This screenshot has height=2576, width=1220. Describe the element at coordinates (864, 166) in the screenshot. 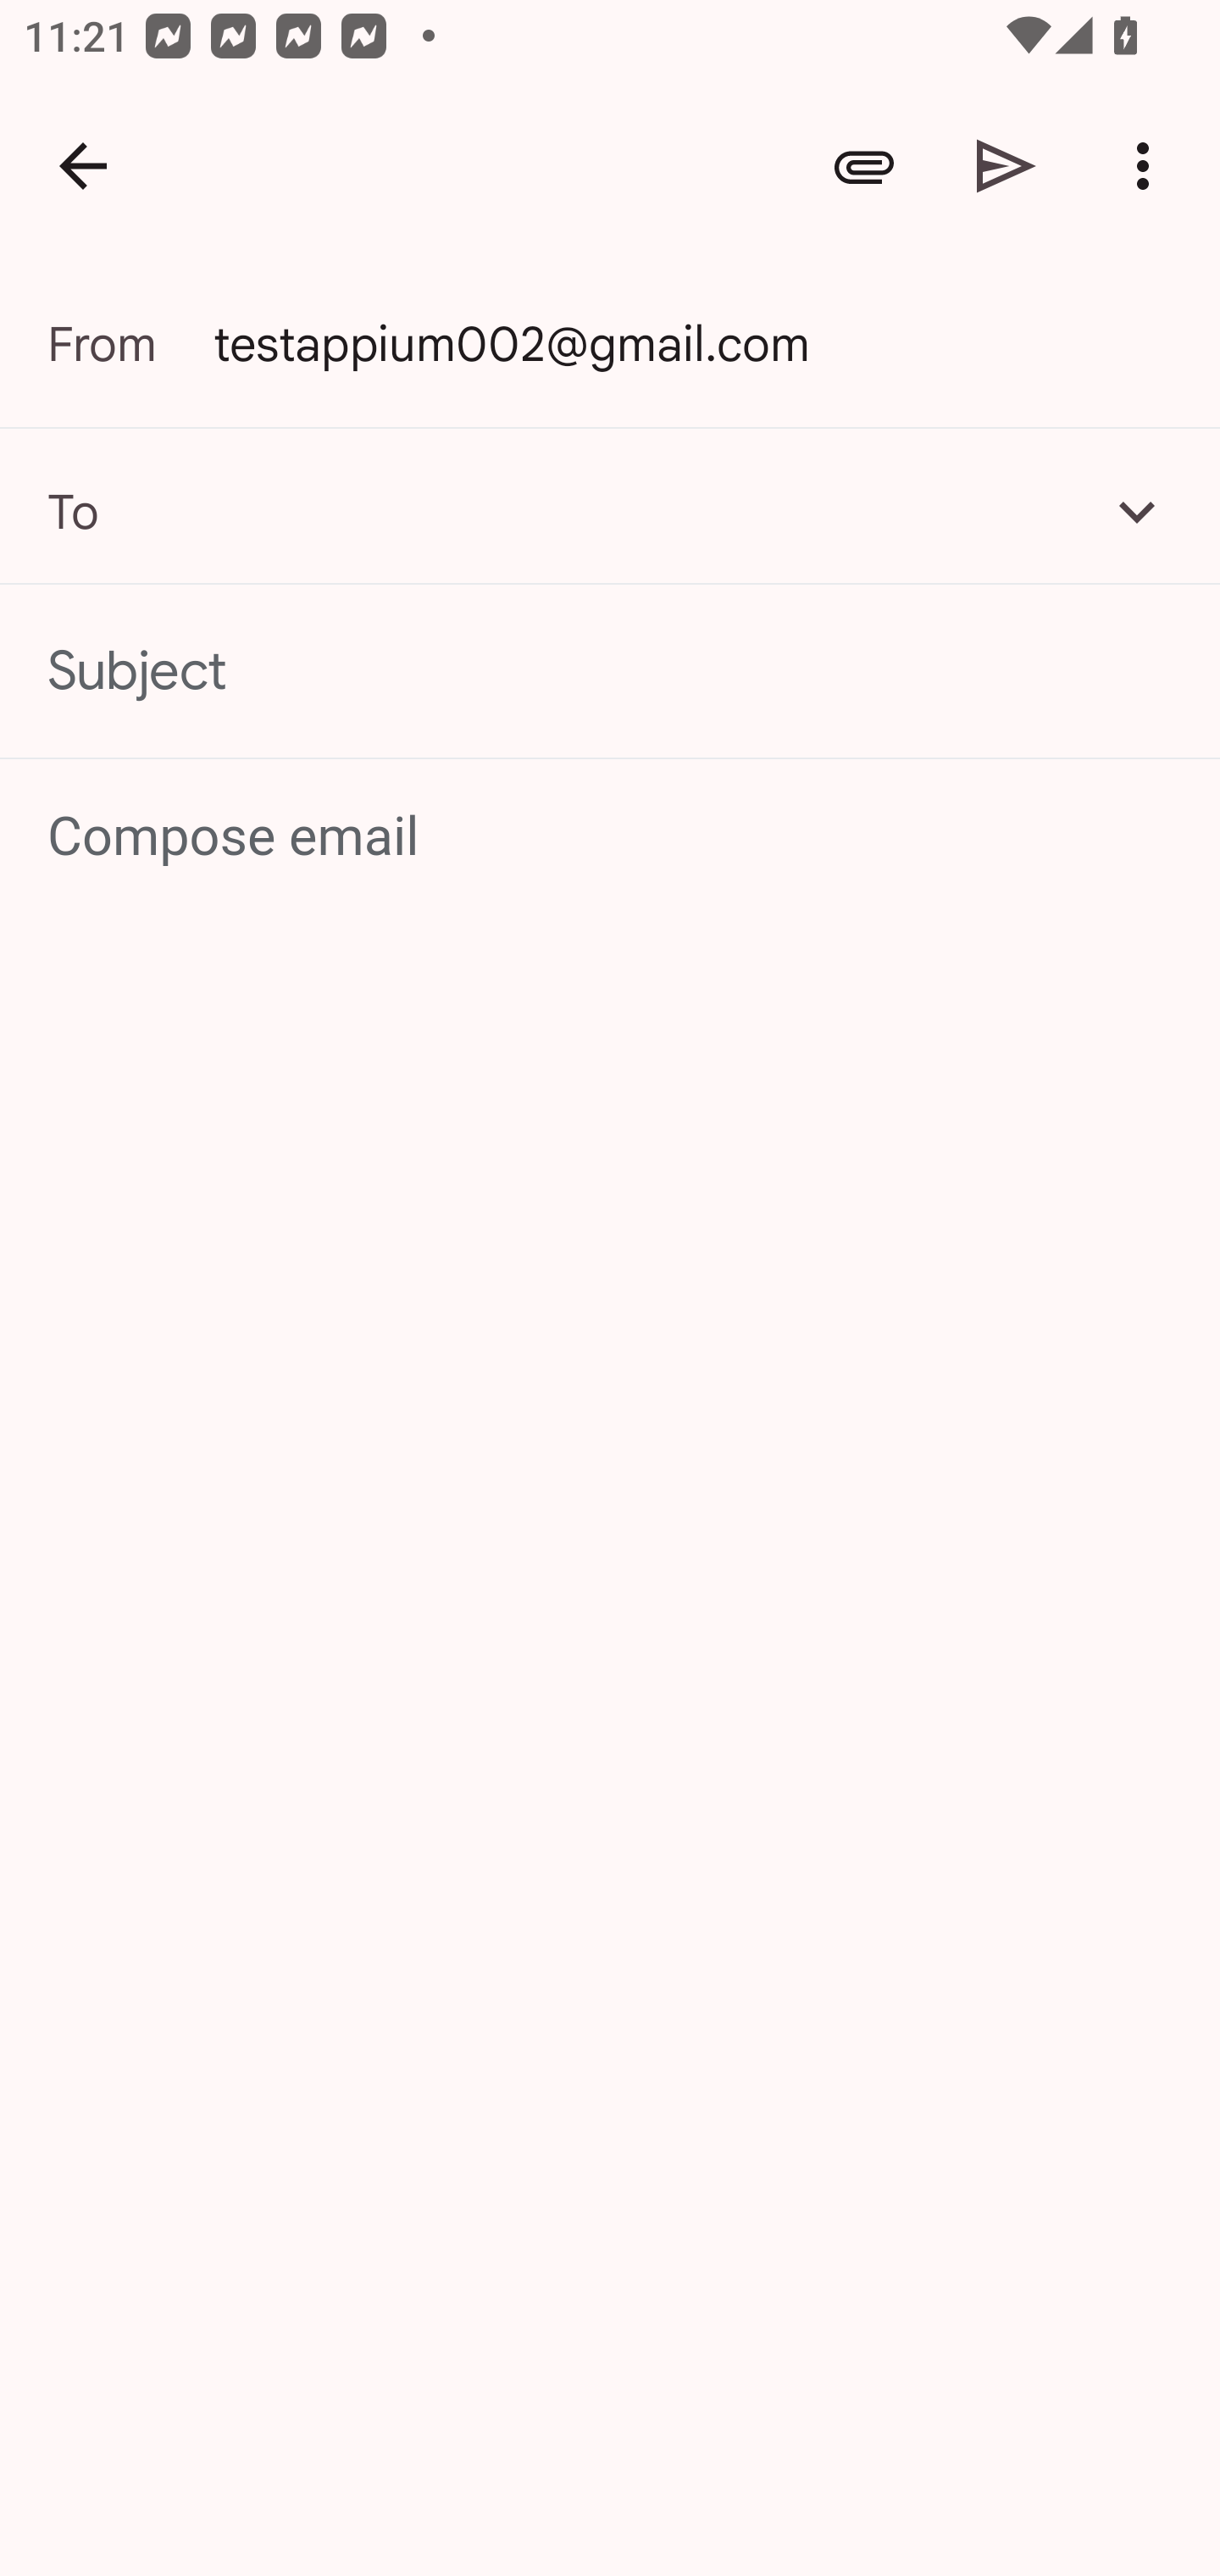

I see `Attach file` at that location.